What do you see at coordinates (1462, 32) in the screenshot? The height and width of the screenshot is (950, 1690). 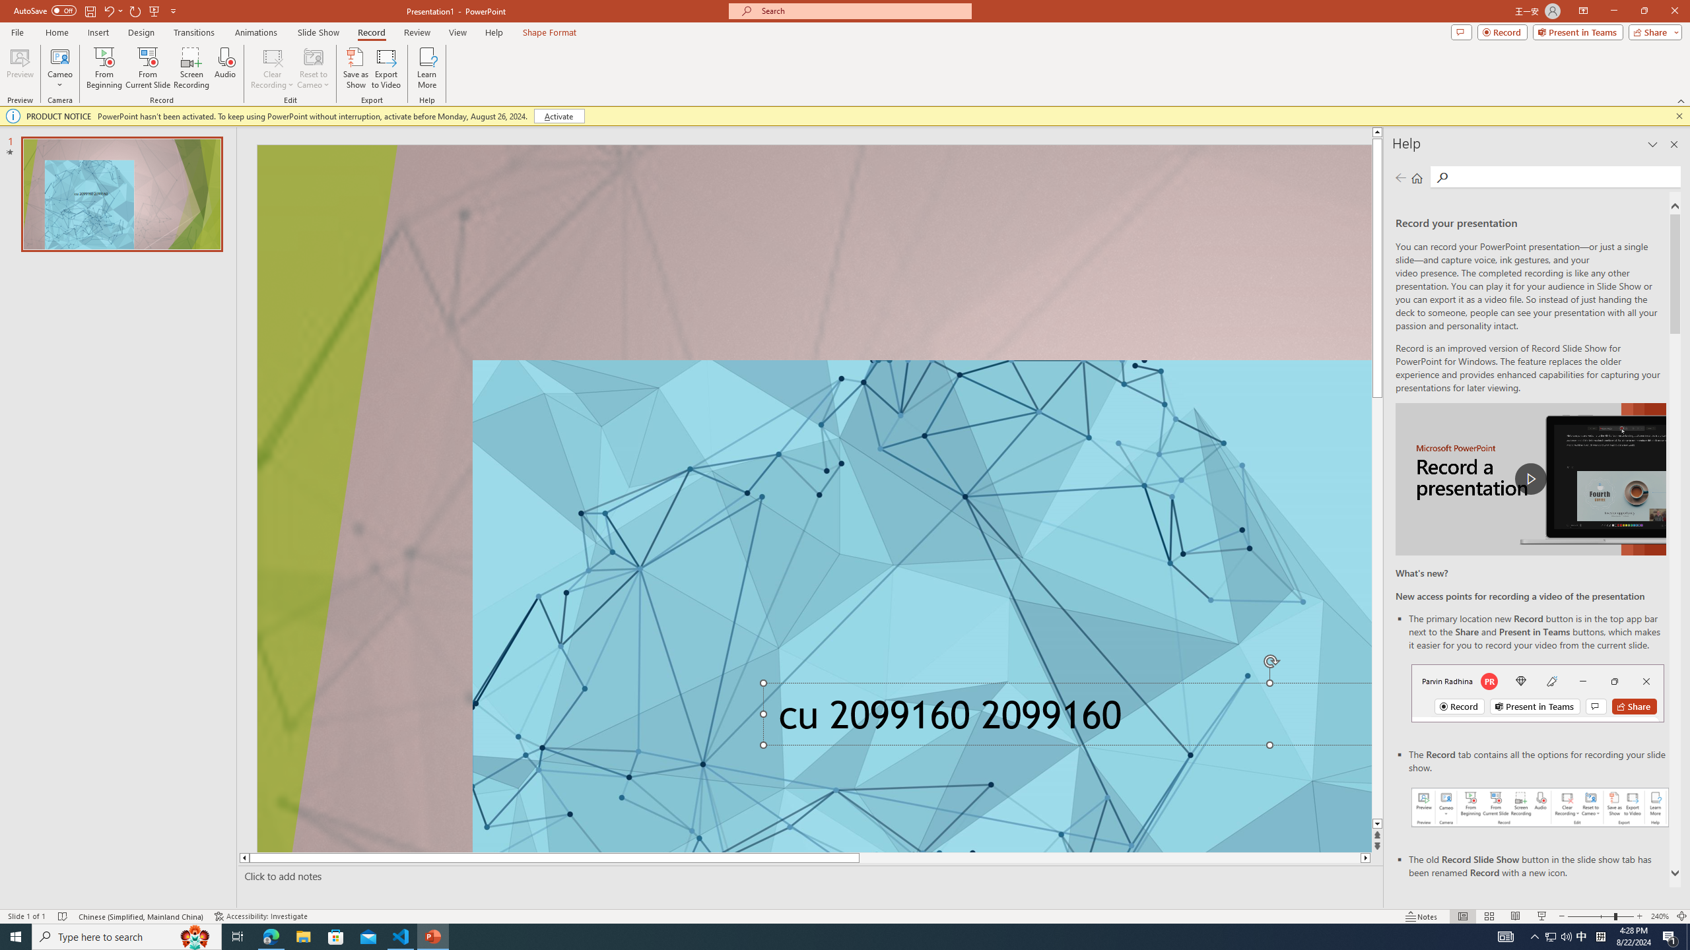 I see `Comments` at bounding box center [1462, 32].